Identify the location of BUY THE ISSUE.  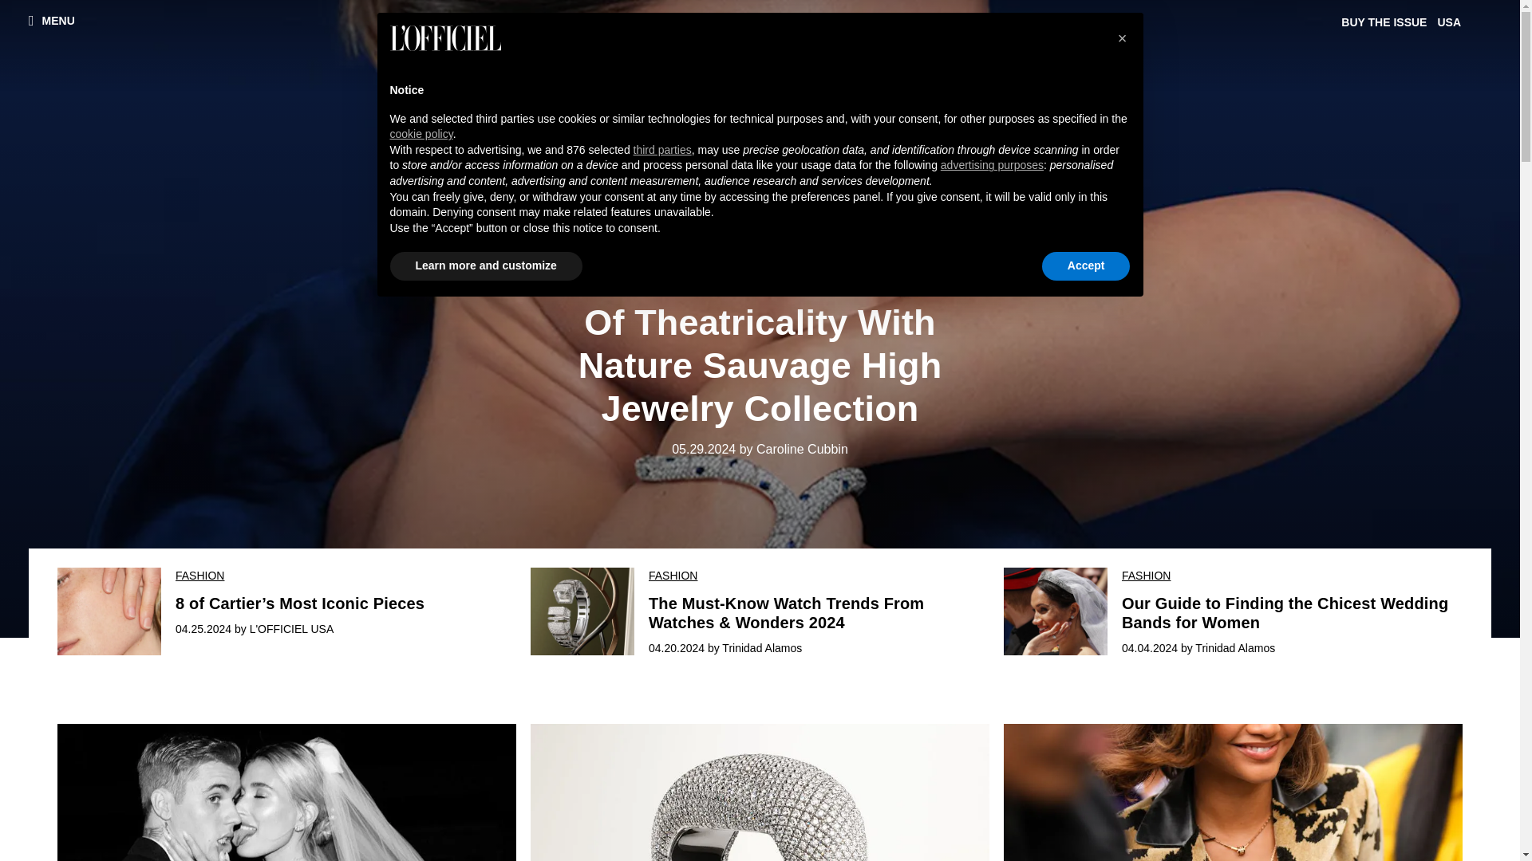
(1387, 22).